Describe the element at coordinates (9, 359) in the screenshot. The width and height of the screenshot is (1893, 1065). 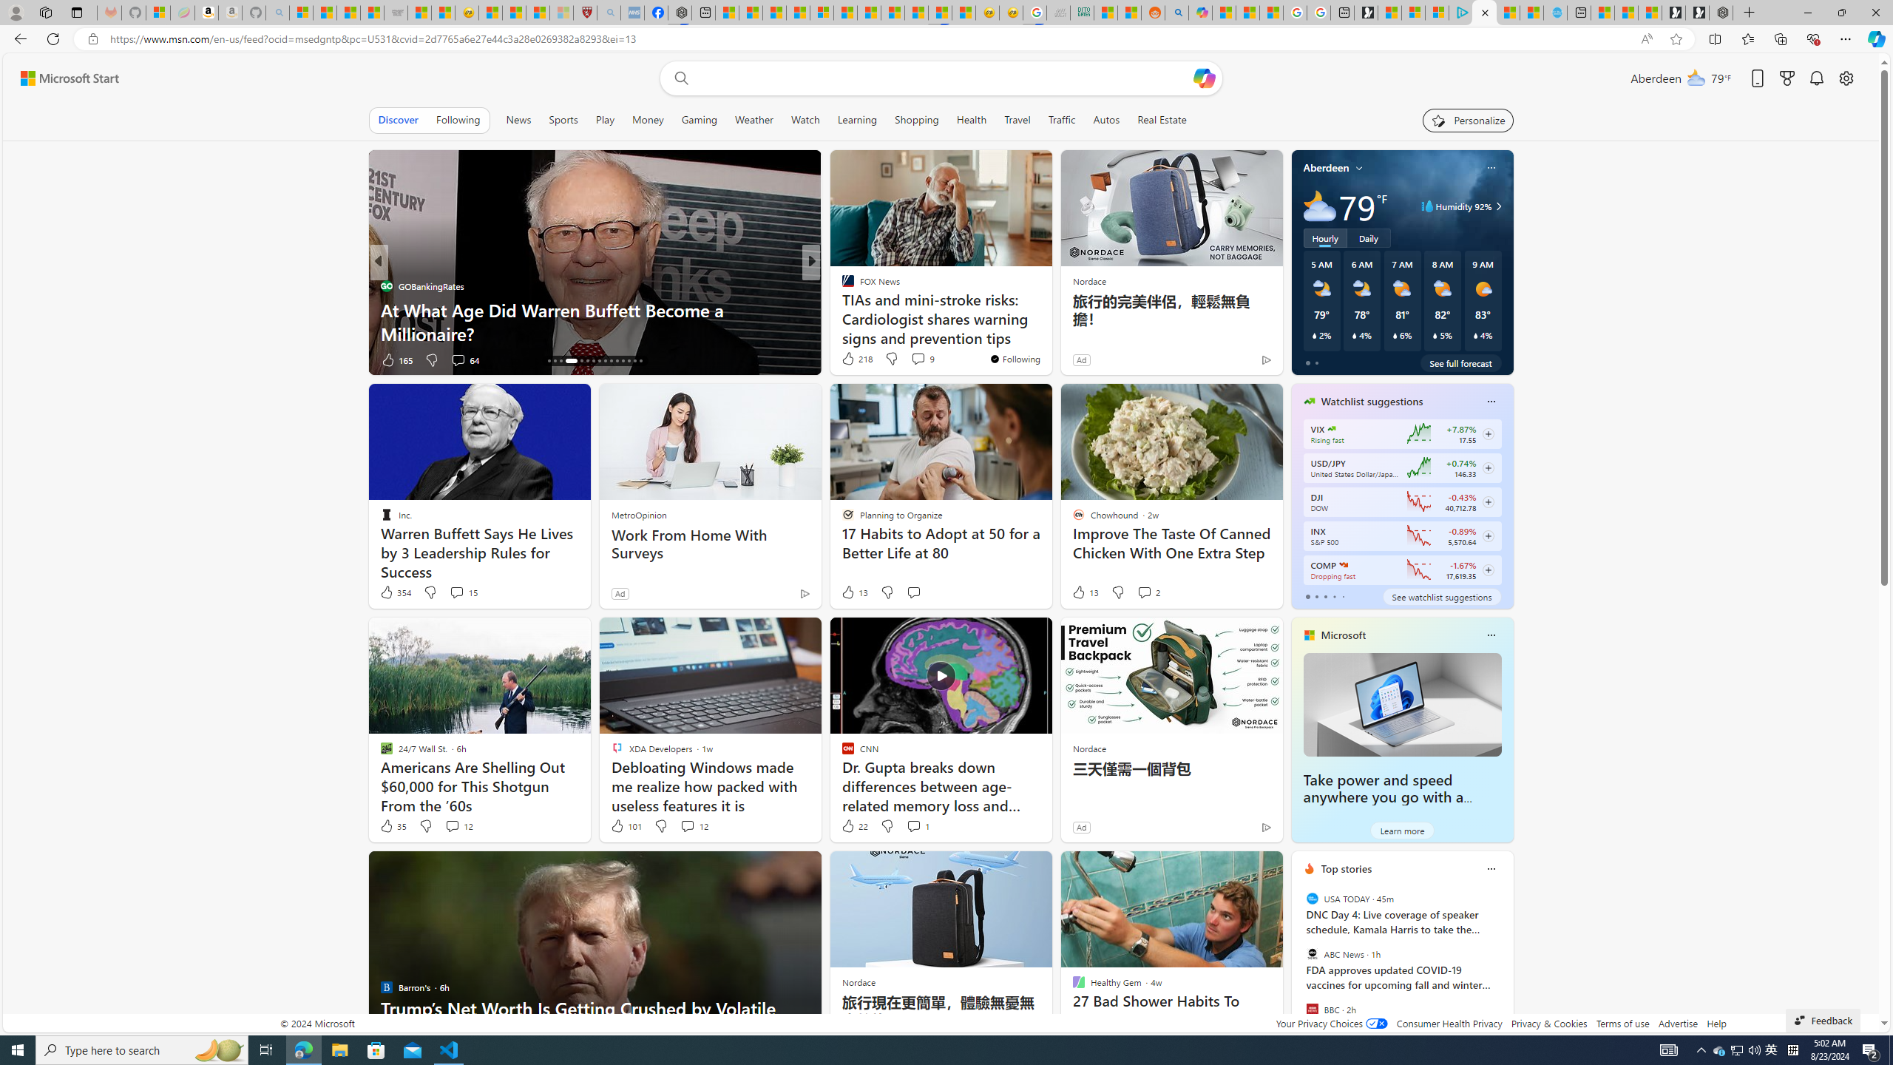
I see `View comments 626 Comment` at that location.